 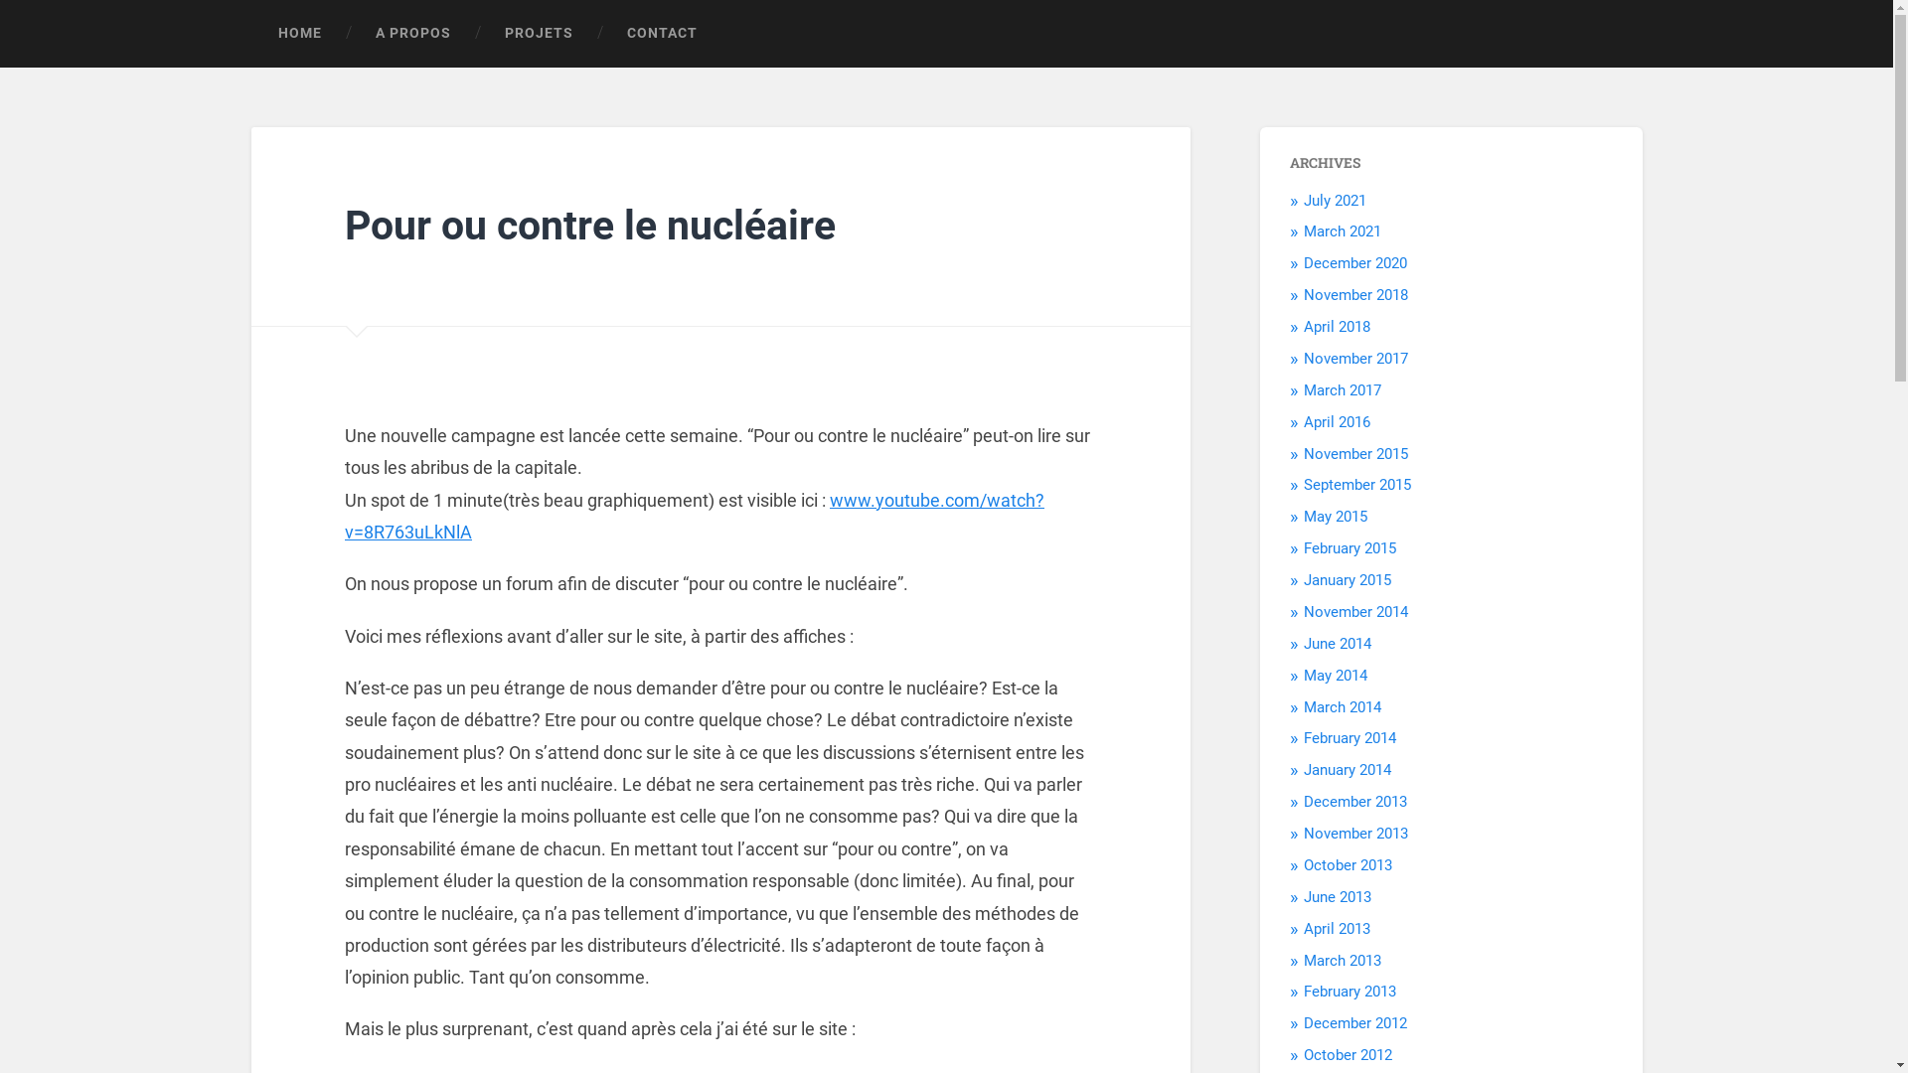 What do you see at coordinates (1338, 644) in the screenshot?
I see `June 2014` at bounding box center [1338, 644].